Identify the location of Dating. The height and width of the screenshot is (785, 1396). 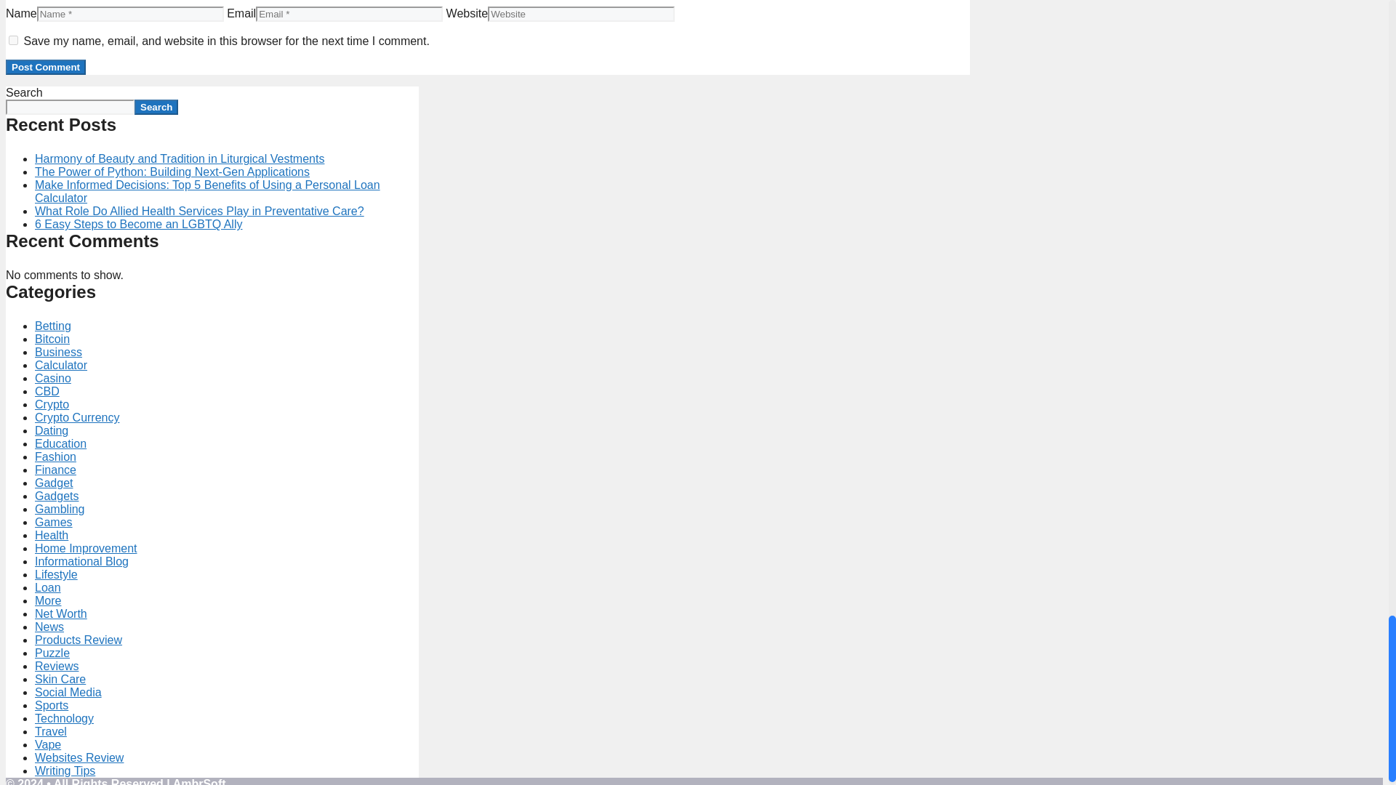
(52, 430).